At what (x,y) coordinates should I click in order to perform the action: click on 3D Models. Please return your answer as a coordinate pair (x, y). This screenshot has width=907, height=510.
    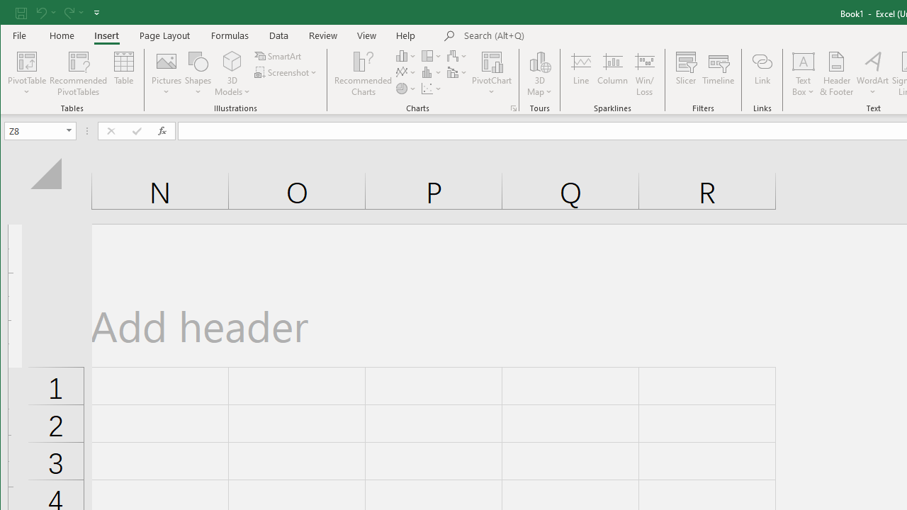
    Looking at the image, I should click on (232, 61).